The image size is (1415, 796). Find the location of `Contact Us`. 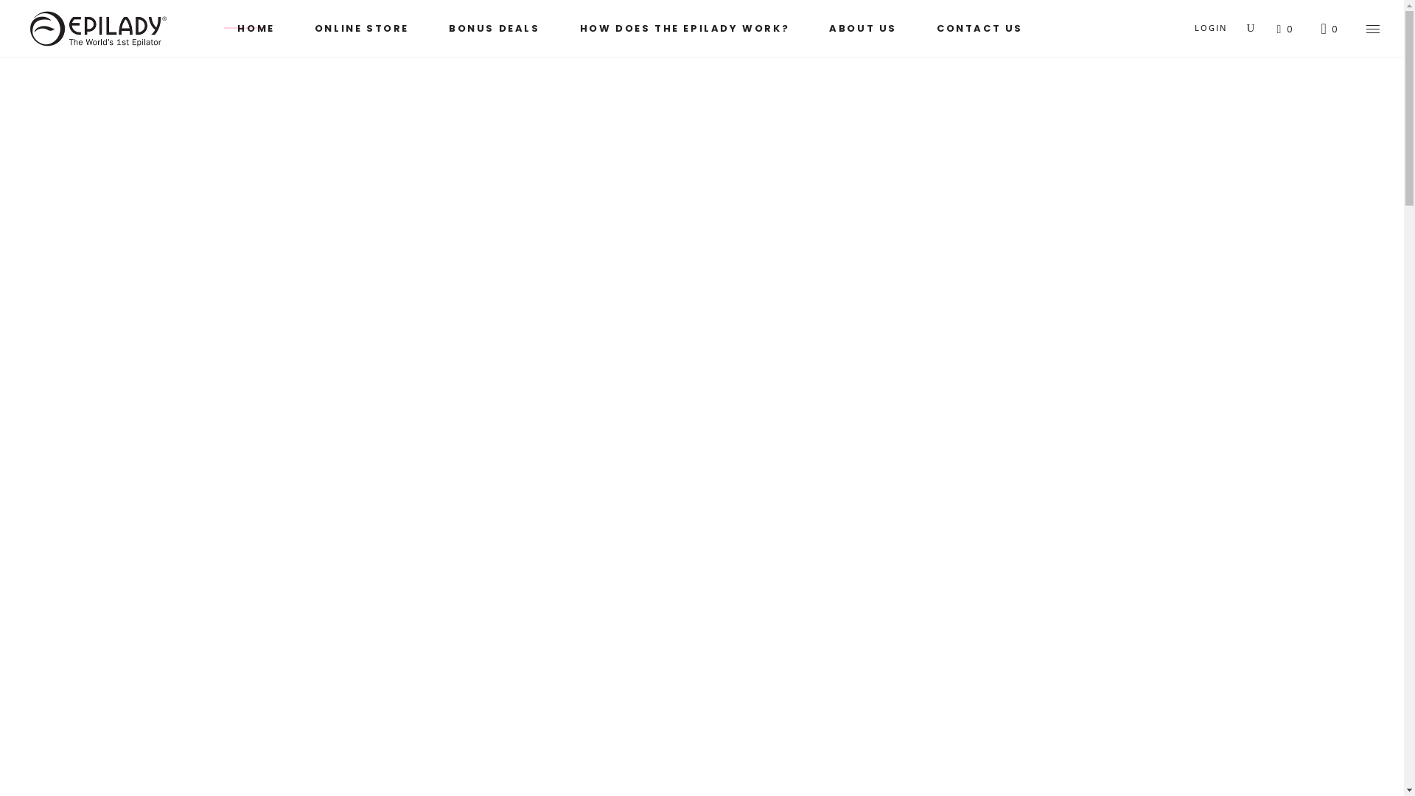

Contact Us is located at coordinates (740, 588).